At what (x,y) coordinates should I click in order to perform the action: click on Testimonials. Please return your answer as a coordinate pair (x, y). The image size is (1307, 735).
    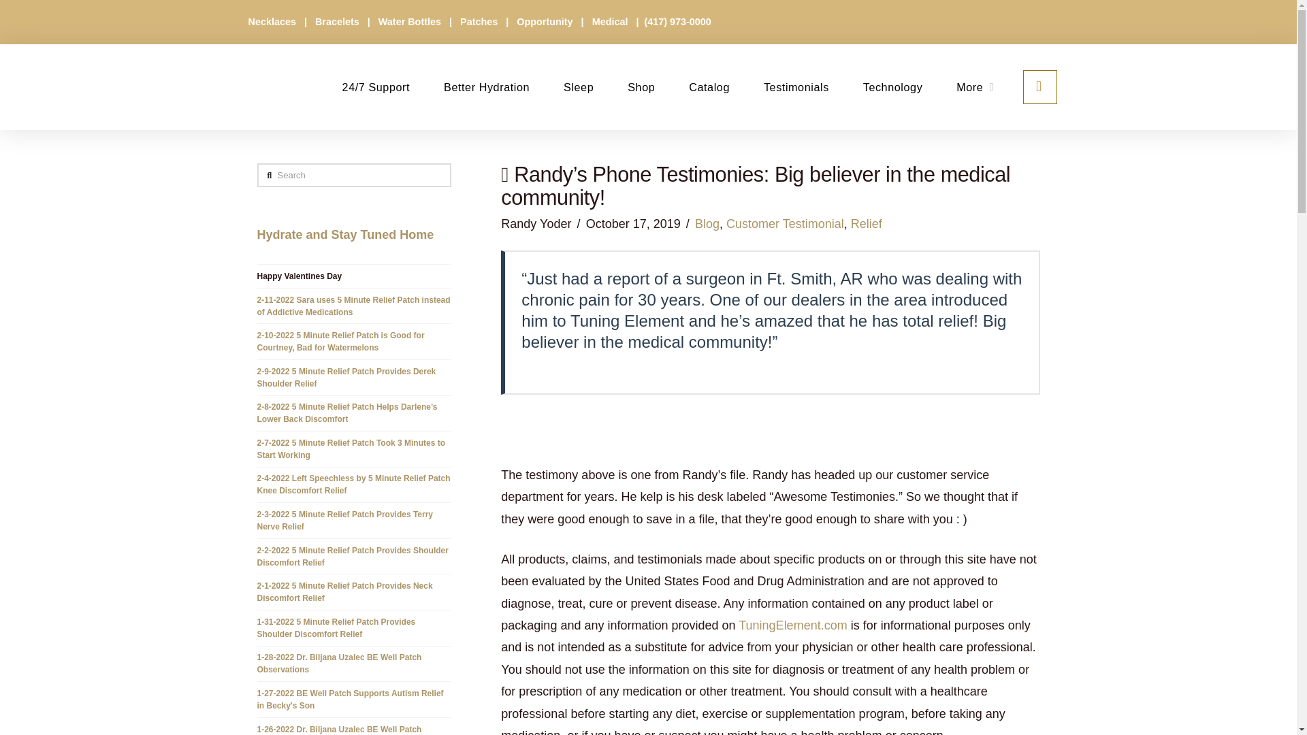
    Looking at the image, I should click on (796, 87).